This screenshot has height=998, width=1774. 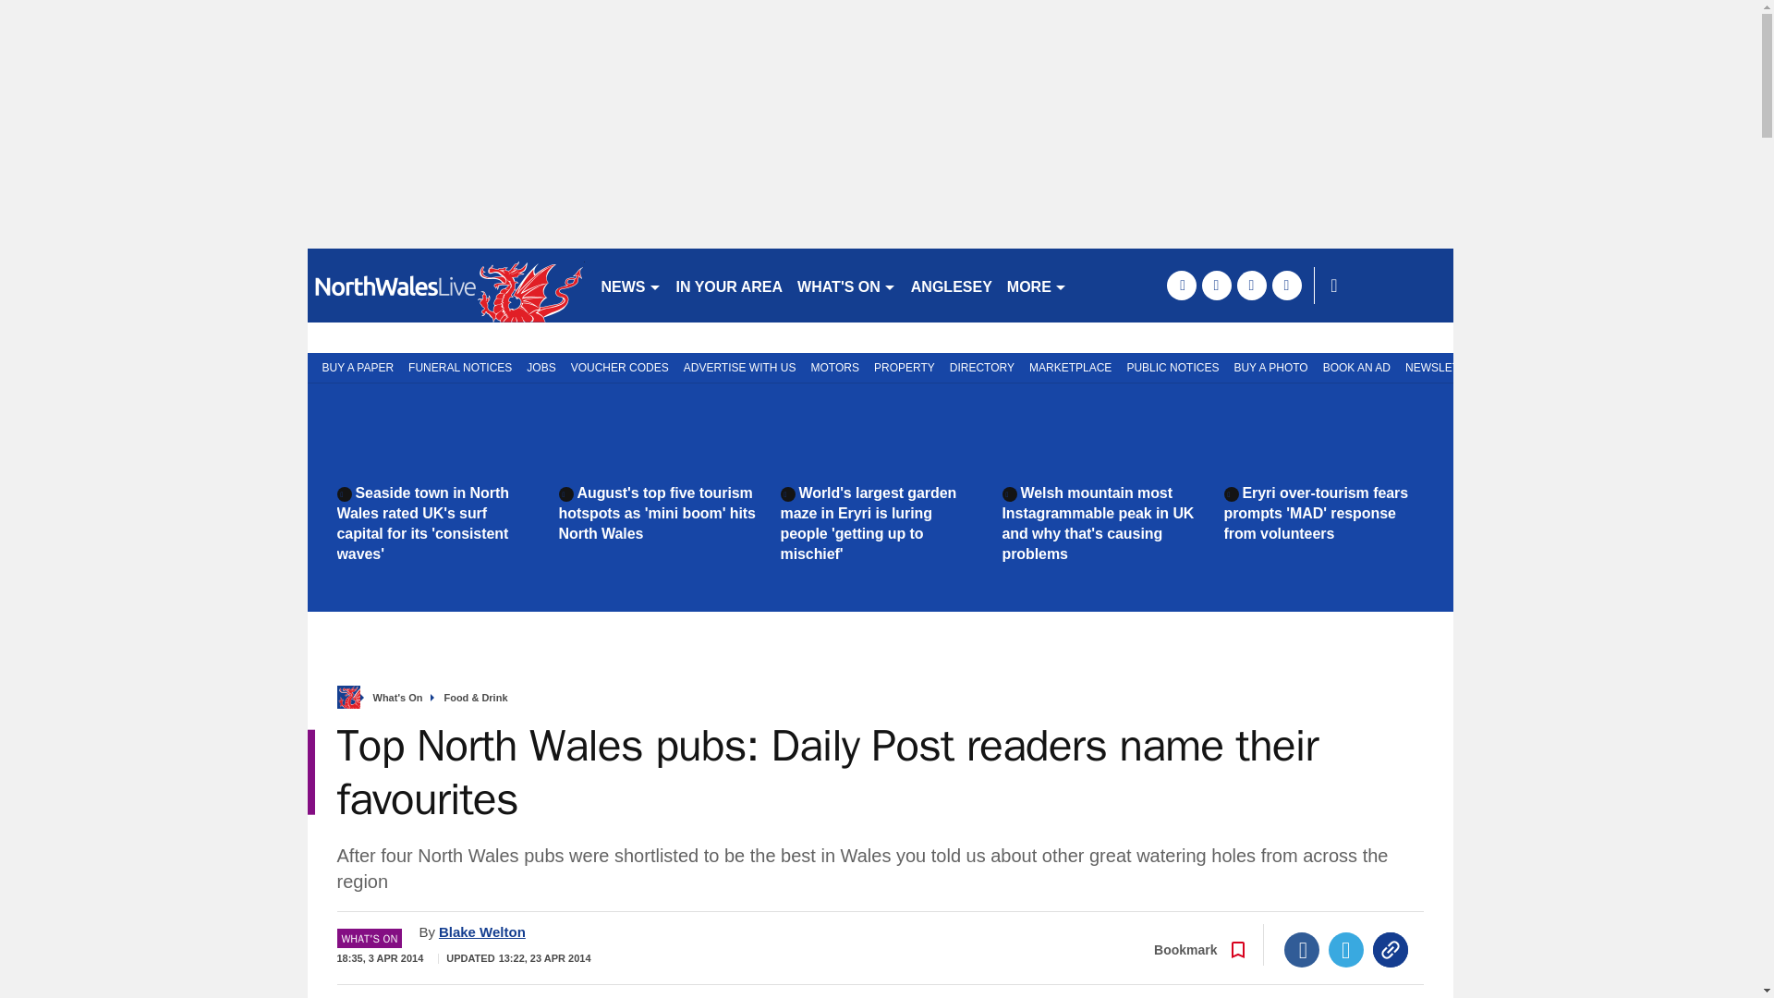 What do you see at coordinates (1037, 285) in the screenshot?
I see `MORE` at bounding box center [1037, 285].